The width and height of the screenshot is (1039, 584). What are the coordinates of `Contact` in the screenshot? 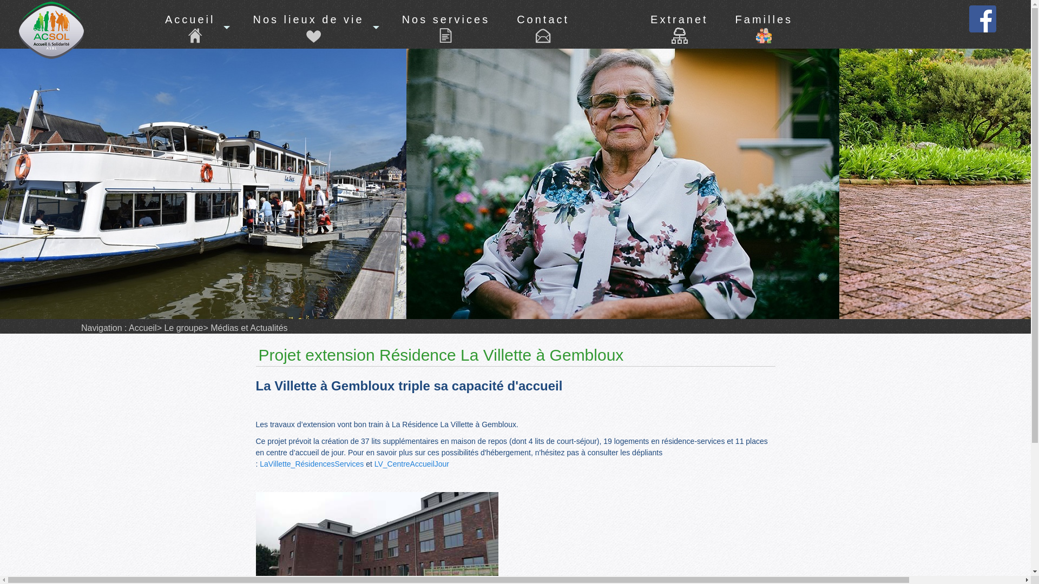 It's located at (543, 36).